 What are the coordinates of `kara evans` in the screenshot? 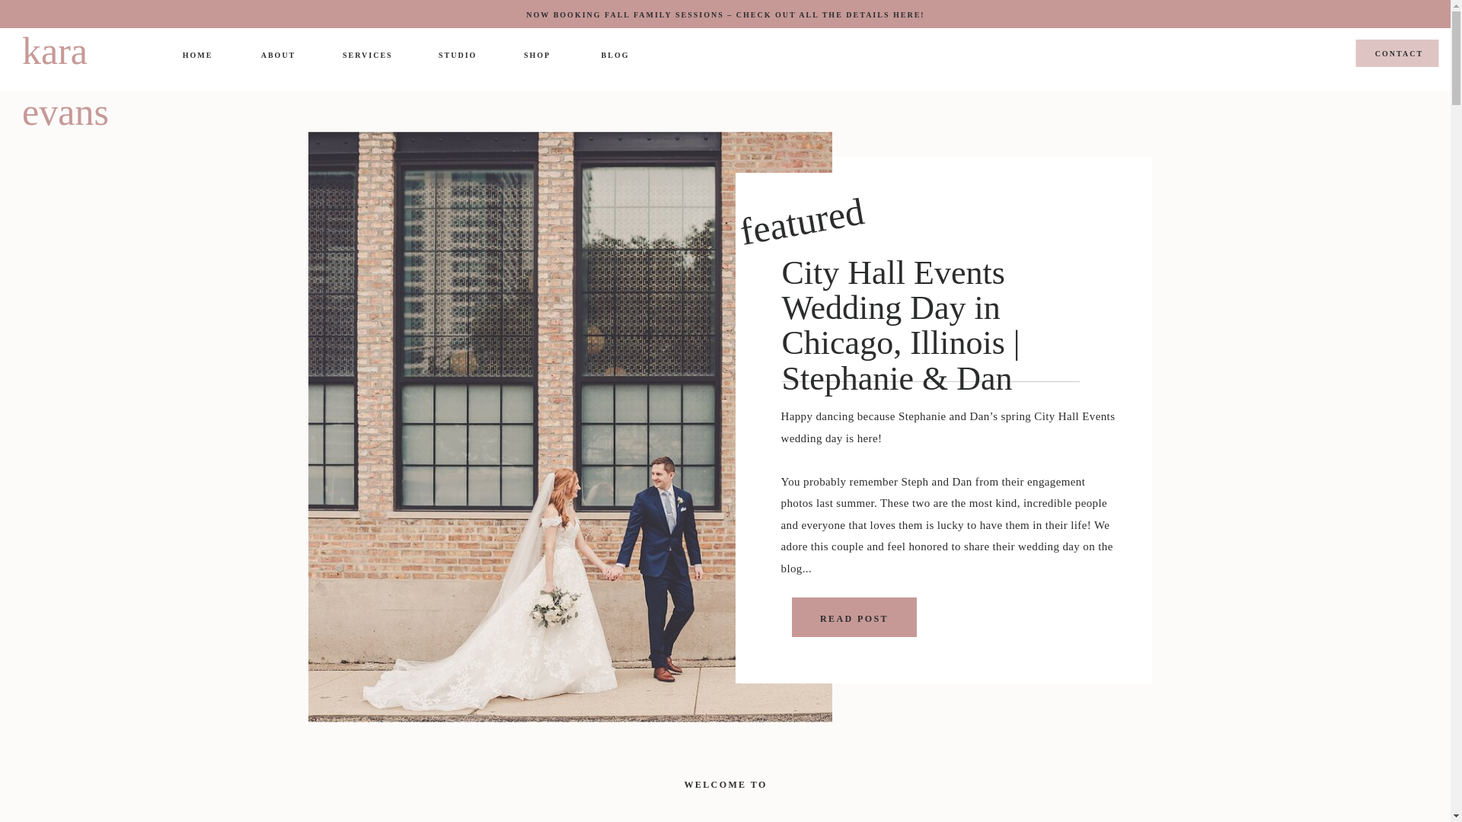 It's located at (90, 49).